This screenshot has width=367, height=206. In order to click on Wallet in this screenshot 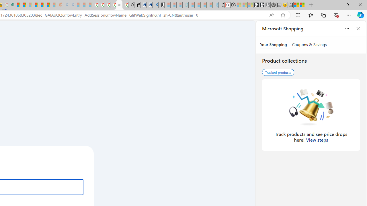, I will do `click(137, 5)`.